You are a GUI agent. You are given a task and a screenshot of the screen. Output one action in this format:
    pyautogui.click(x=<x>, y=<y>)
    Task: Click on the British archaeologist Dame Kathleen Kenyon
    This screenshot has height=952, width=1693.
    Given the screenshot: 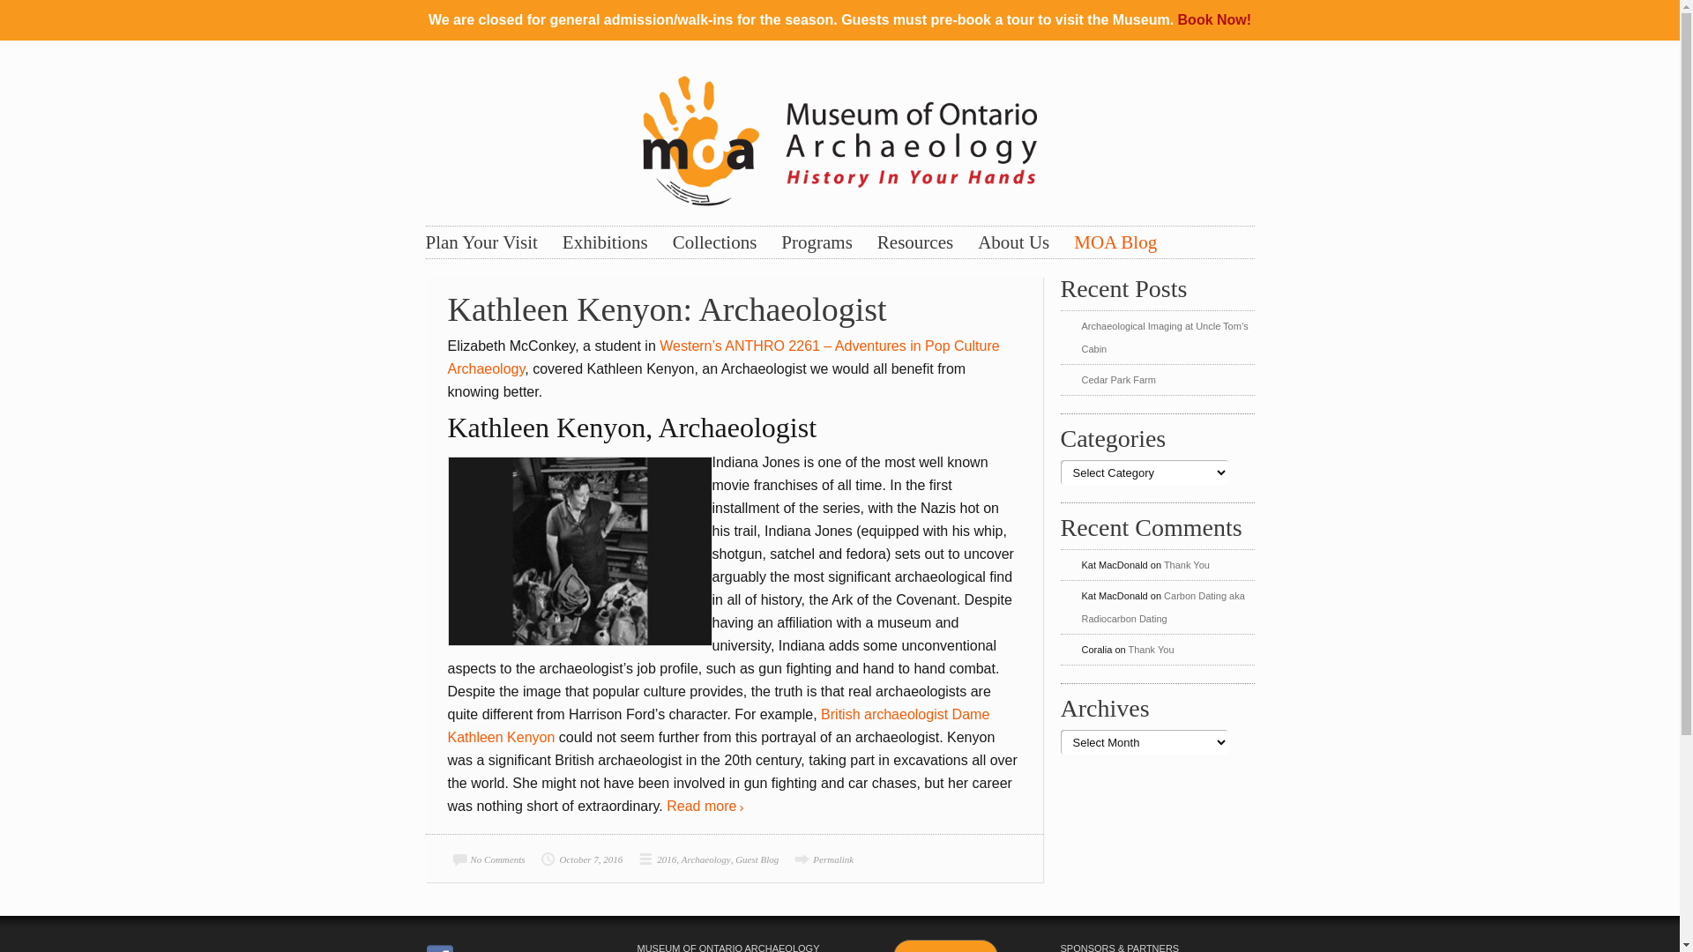 What is the action you would take?
    pyautogui.click(x=720, y=726)
    